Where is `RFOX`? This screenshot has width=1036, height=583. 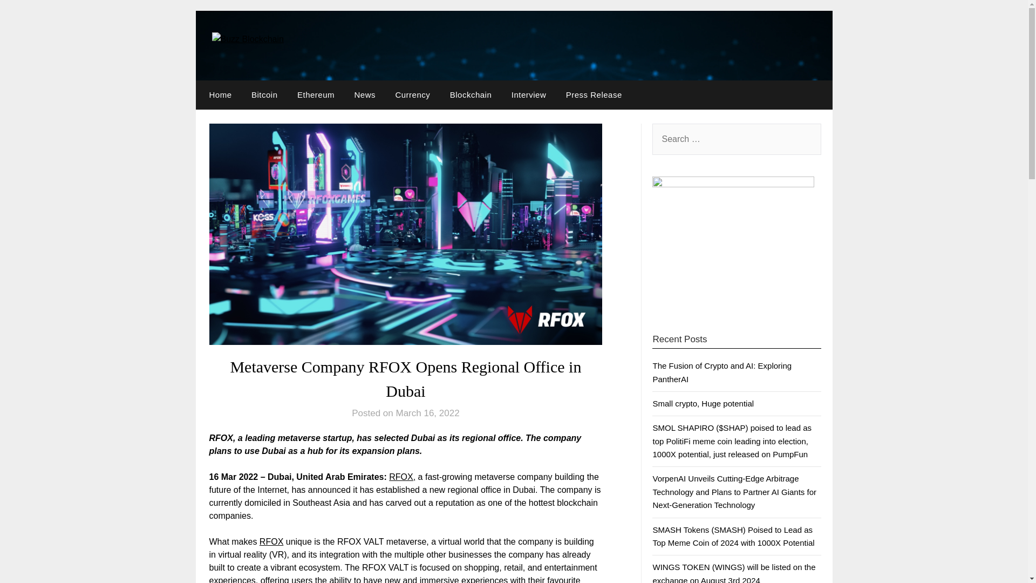
RFOX is located at coordinates (271, 541).